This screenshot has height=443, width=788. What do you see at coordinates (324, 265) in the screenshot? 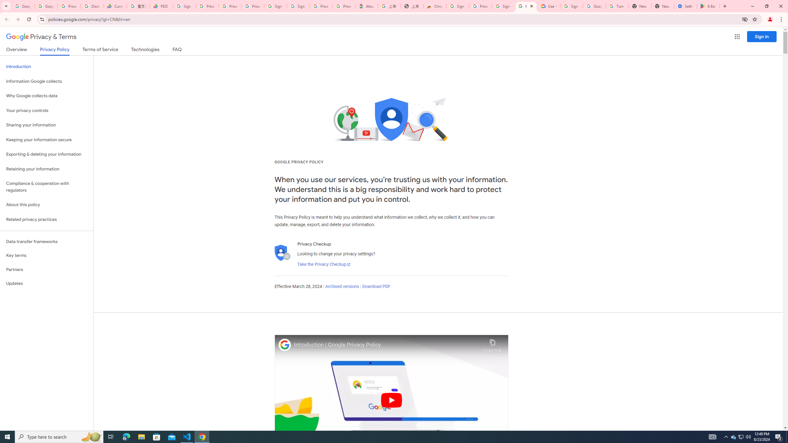
I see `Take the Privacy Checkup` at bounding box center [324, 265].